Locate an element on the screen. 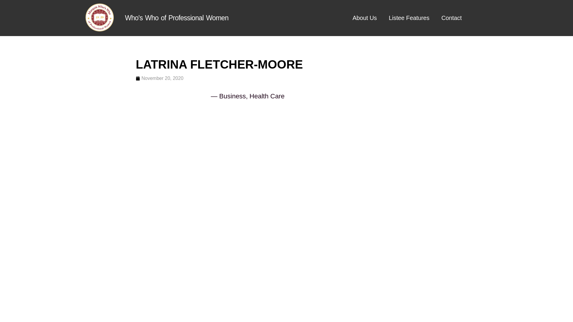 This screenshot has width=573, height=322. About Us is located at coordinates (365, 18).